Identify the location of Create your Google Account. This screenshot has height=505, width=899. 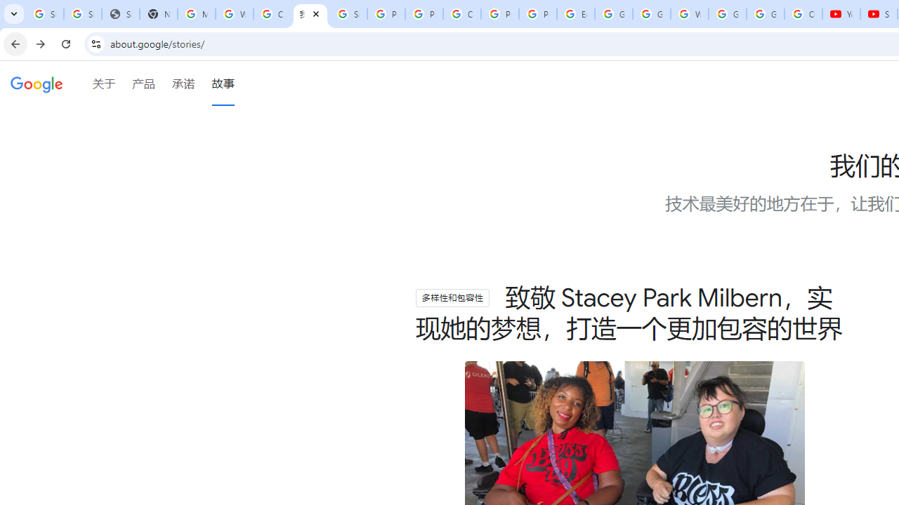
(462, 14).